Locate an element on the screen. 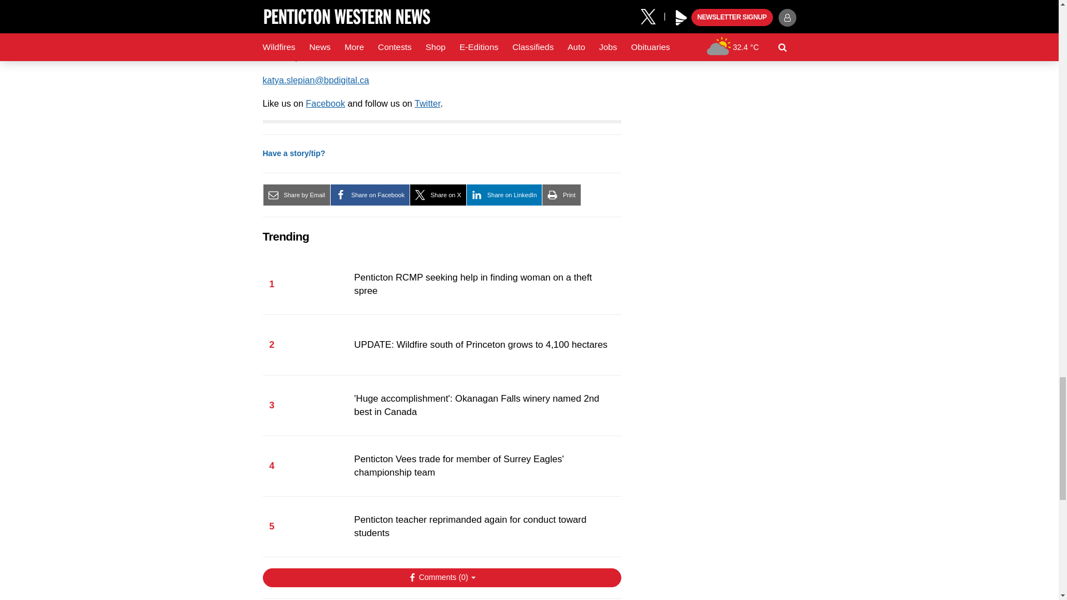 The image size is (1067, 600). Show Comments is located at coordinates (441, 578).